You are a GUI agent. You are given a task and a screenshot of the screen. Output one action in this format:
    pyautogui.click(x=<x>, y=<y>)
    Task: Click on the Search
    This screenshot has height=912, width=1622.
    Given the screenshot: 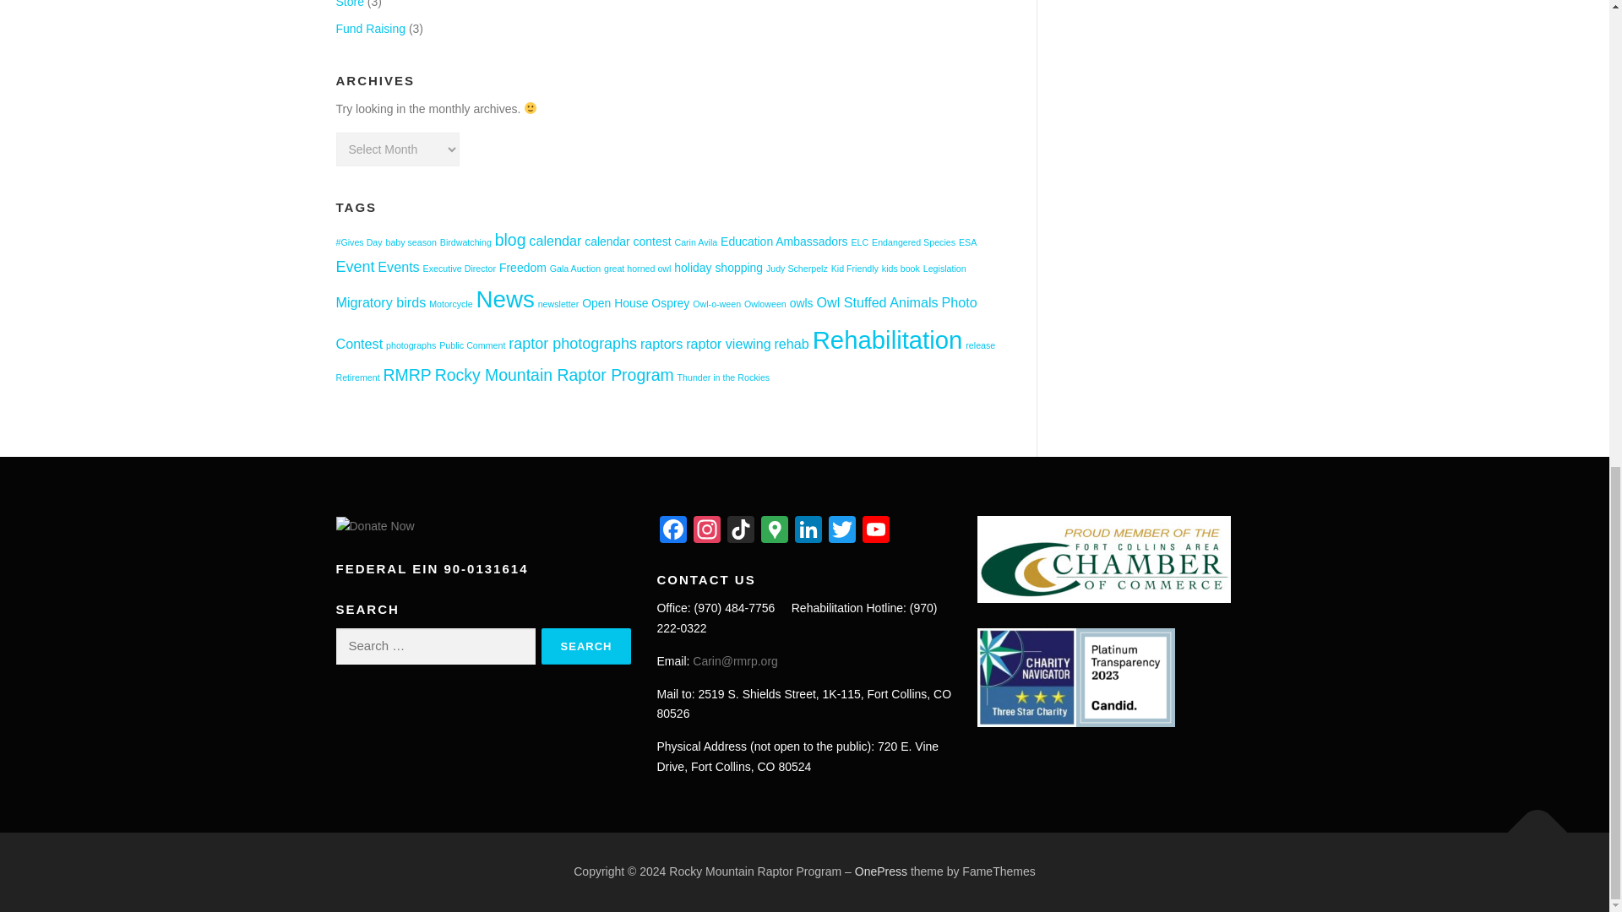 What is the action you would take?
    pyautogui.click(x=586, y=647)
    